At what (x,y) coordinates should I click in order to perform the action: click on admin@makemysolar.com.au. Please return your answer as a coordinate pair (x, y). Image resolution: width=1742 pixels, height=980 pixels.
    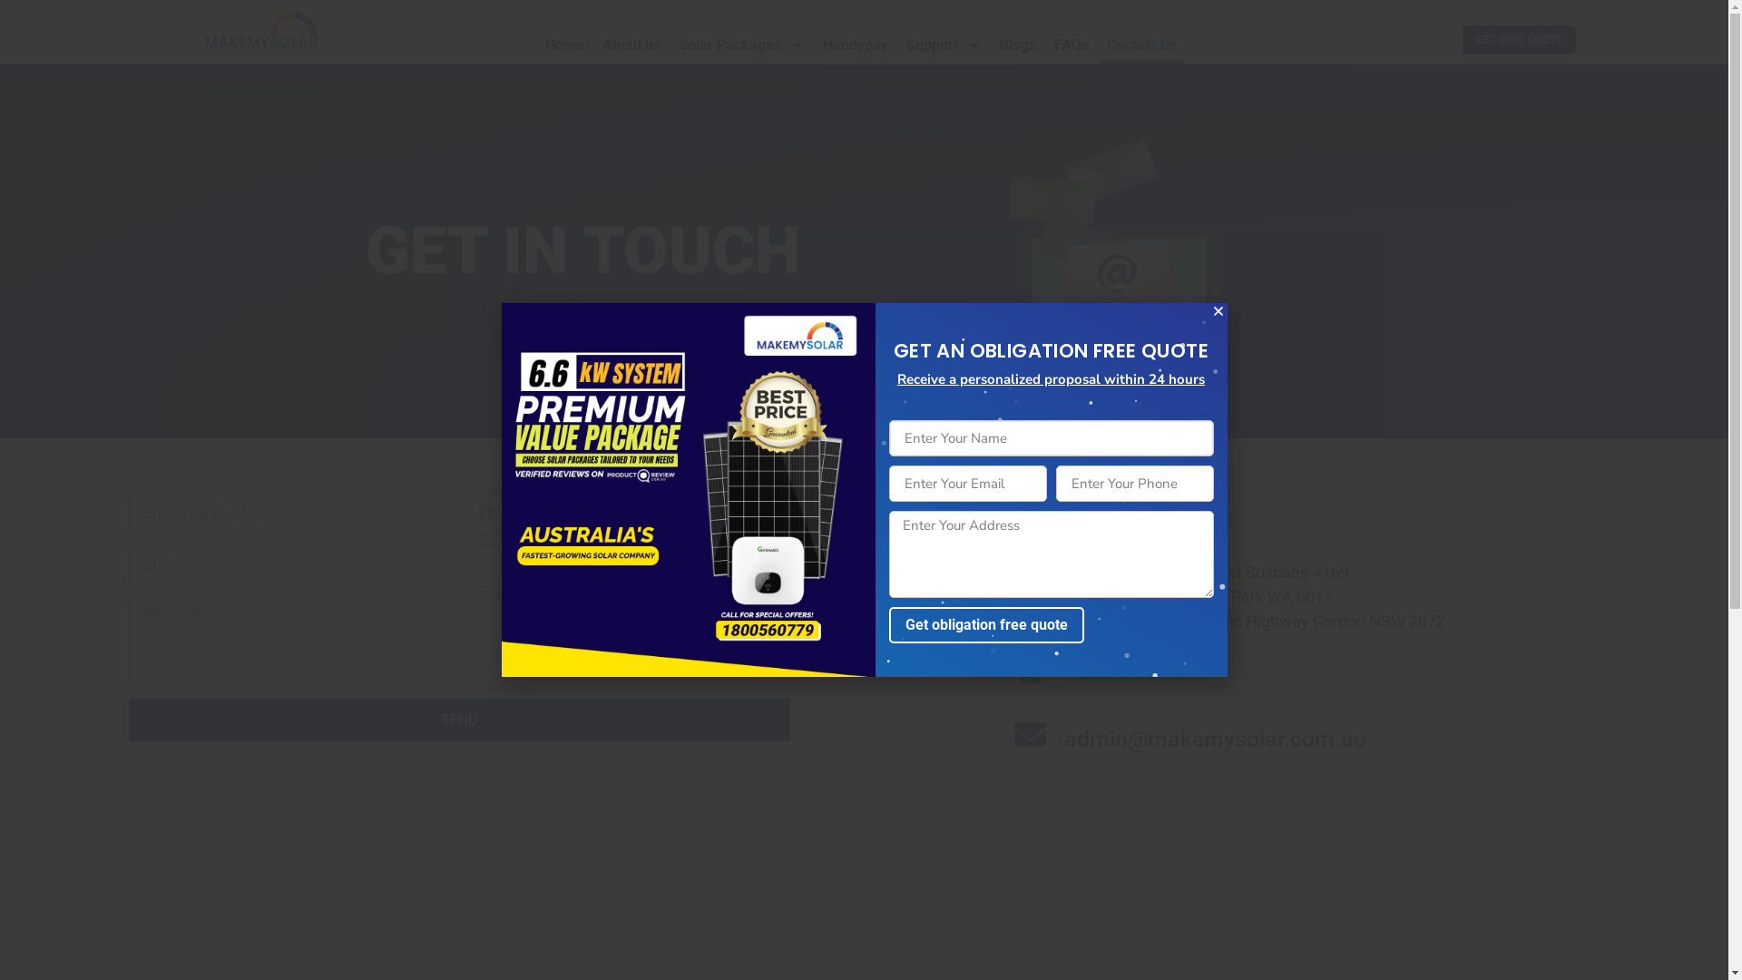
    Looking at the image, I should click on (1216, 739).